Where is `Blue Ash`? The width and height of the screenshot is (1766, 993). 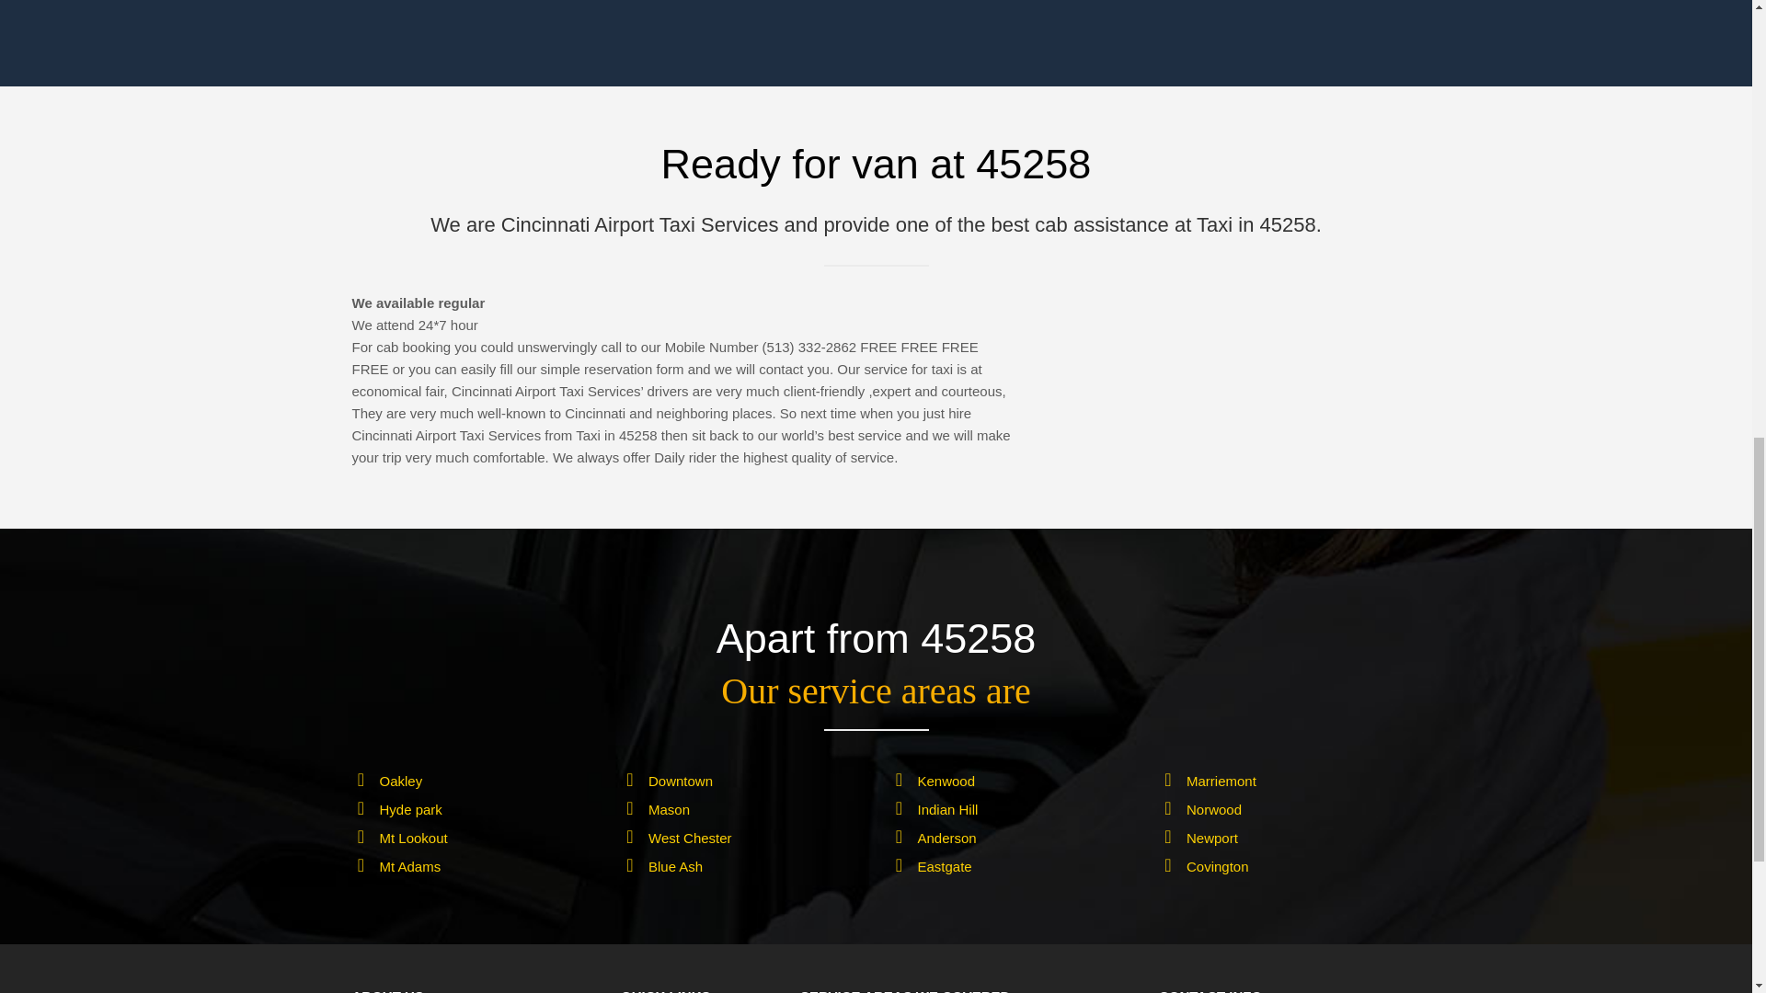 Blue Ash is located at coordinates (675, 866).